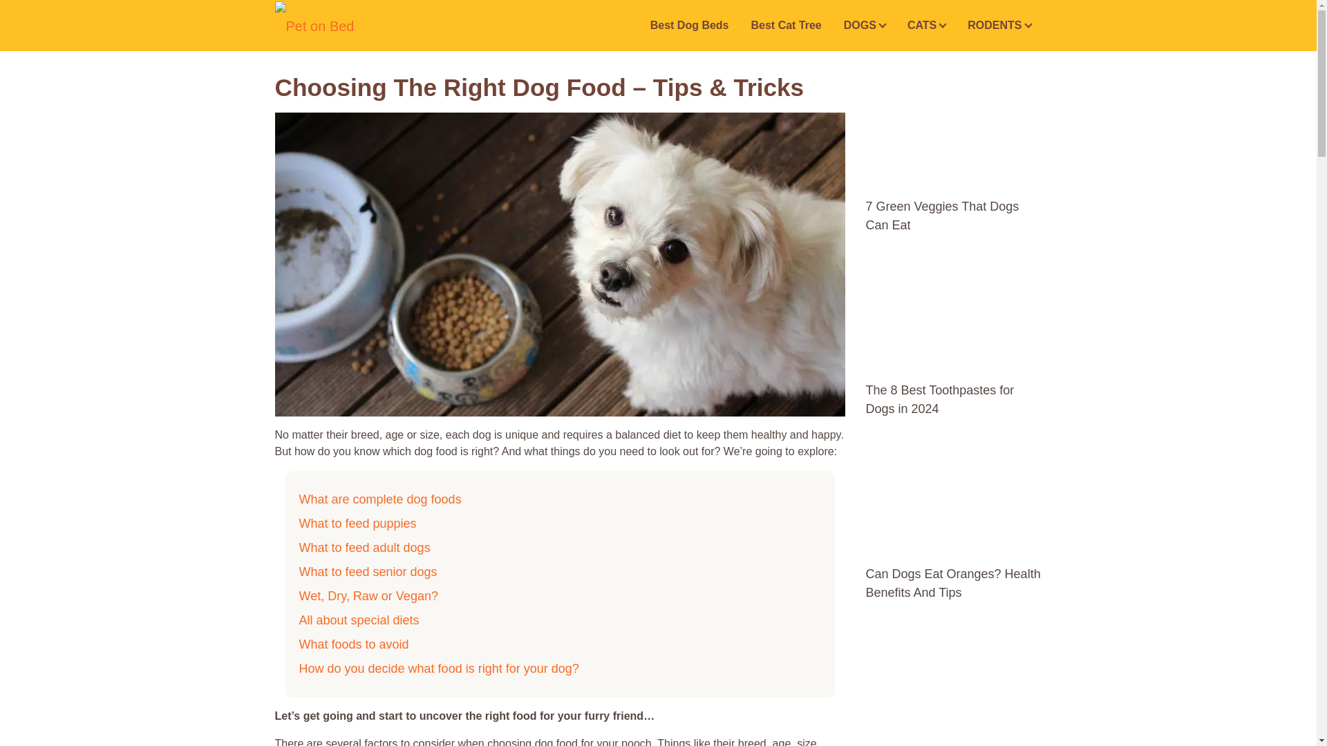 The width and height of the screenshot is (1327, 746). Describe the element at coordinates (357, 524) in the screenshot. I see `What to feed puppies` at that location.